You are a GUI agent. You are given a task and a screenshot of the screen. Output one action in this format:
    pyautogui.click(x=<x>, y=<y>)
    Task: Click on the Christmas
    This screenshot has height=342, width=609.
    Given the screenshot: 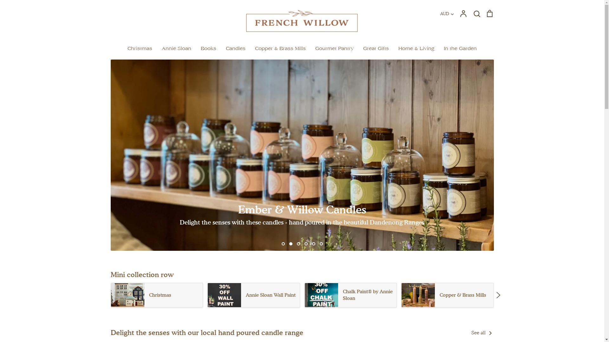 What is the action you would take?
    pyautogui.click(x=157, y=295)
    